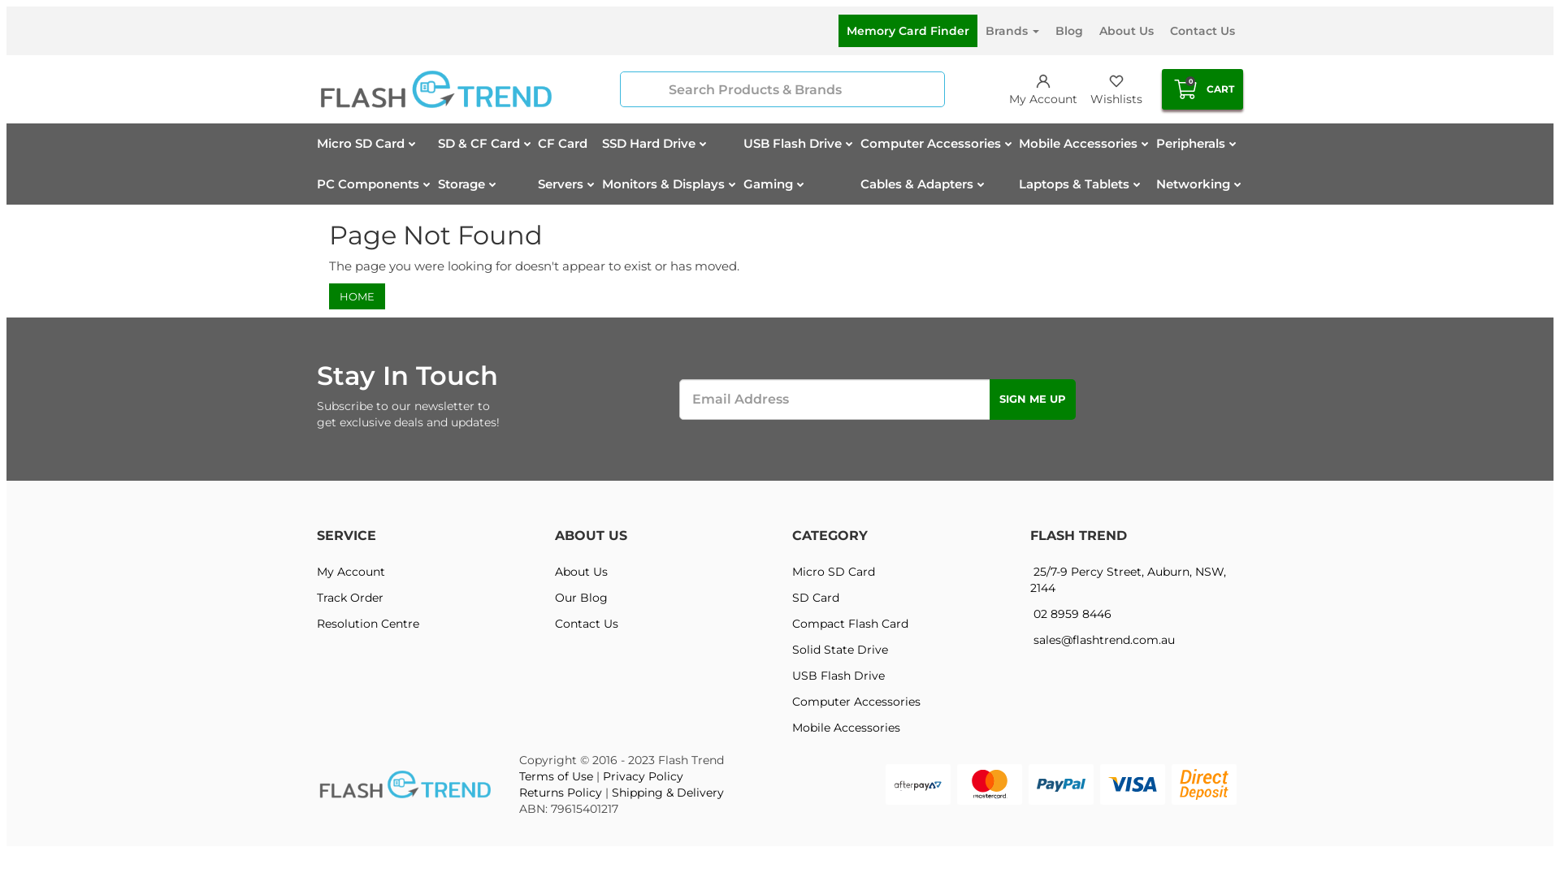 This screenshot has height=877, width=1560. Describe the element at coordinates (1043, 89) in the screenshot. I see `My Account` at that location.